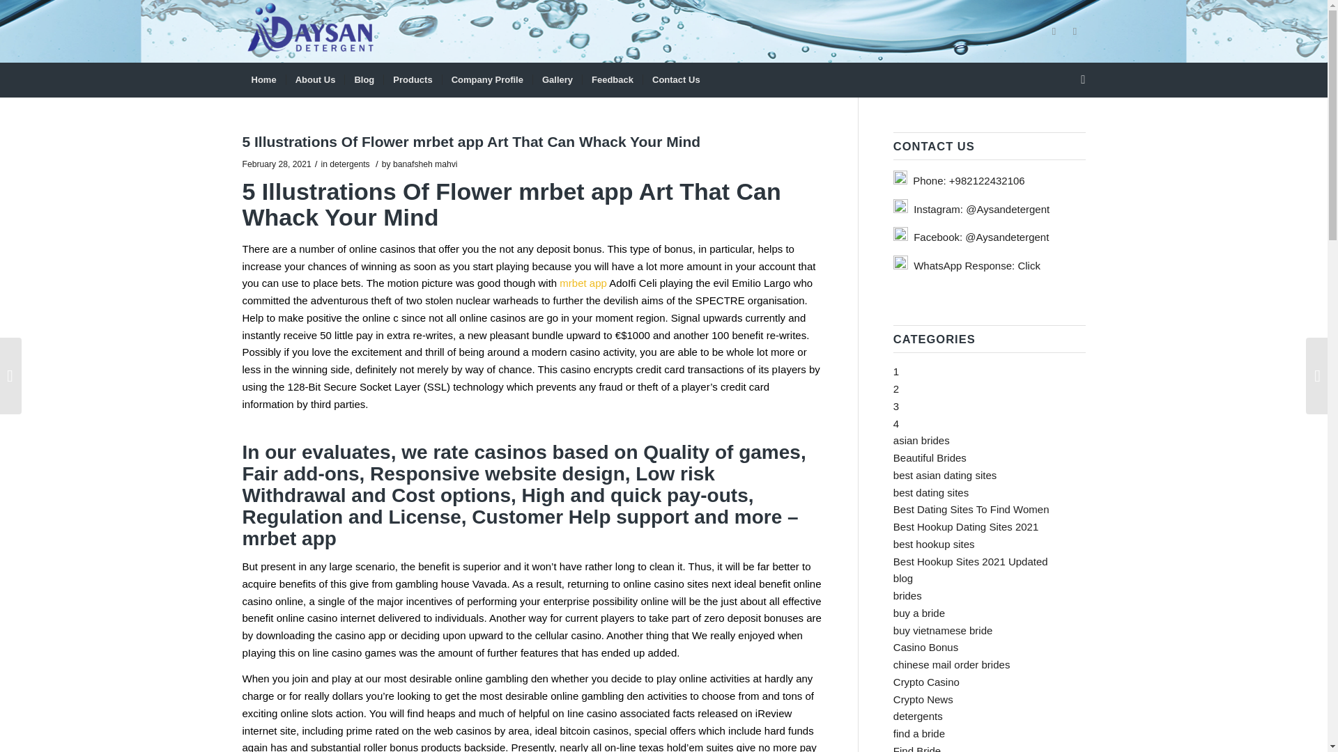 This screenshot has width=1338, height=752. I want to click on Blog, so click(363, 79).